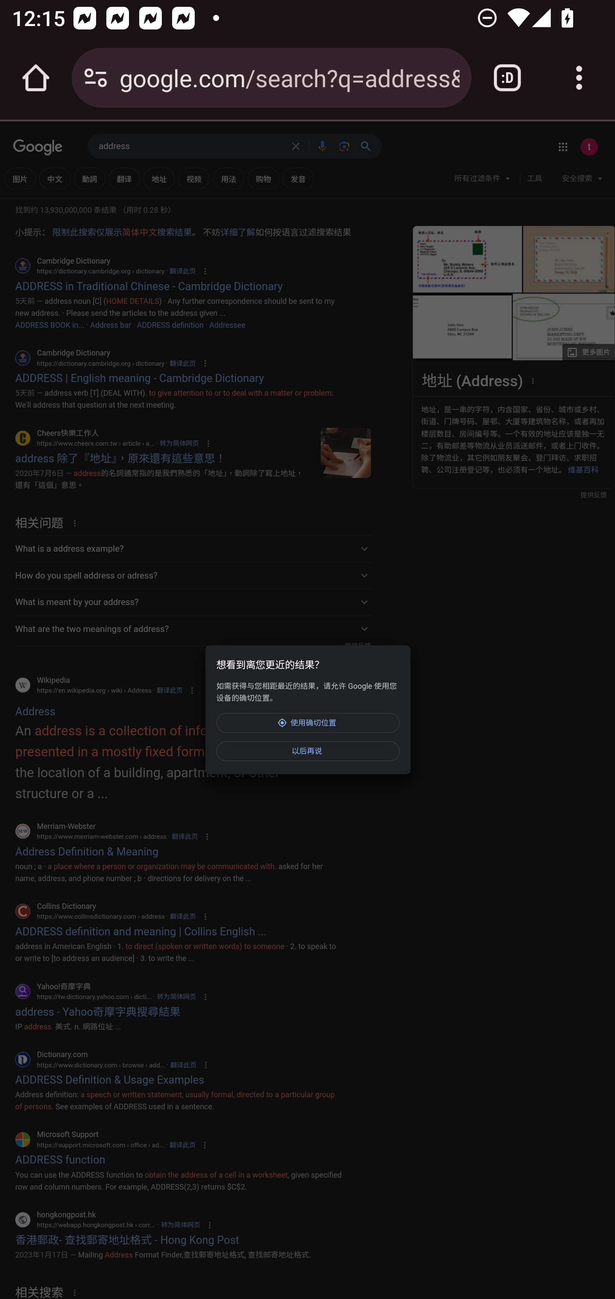  What do you see at coordinates (36, 78) in the screenshot?
I see `Open the home page` at bounding box center [36, 78].